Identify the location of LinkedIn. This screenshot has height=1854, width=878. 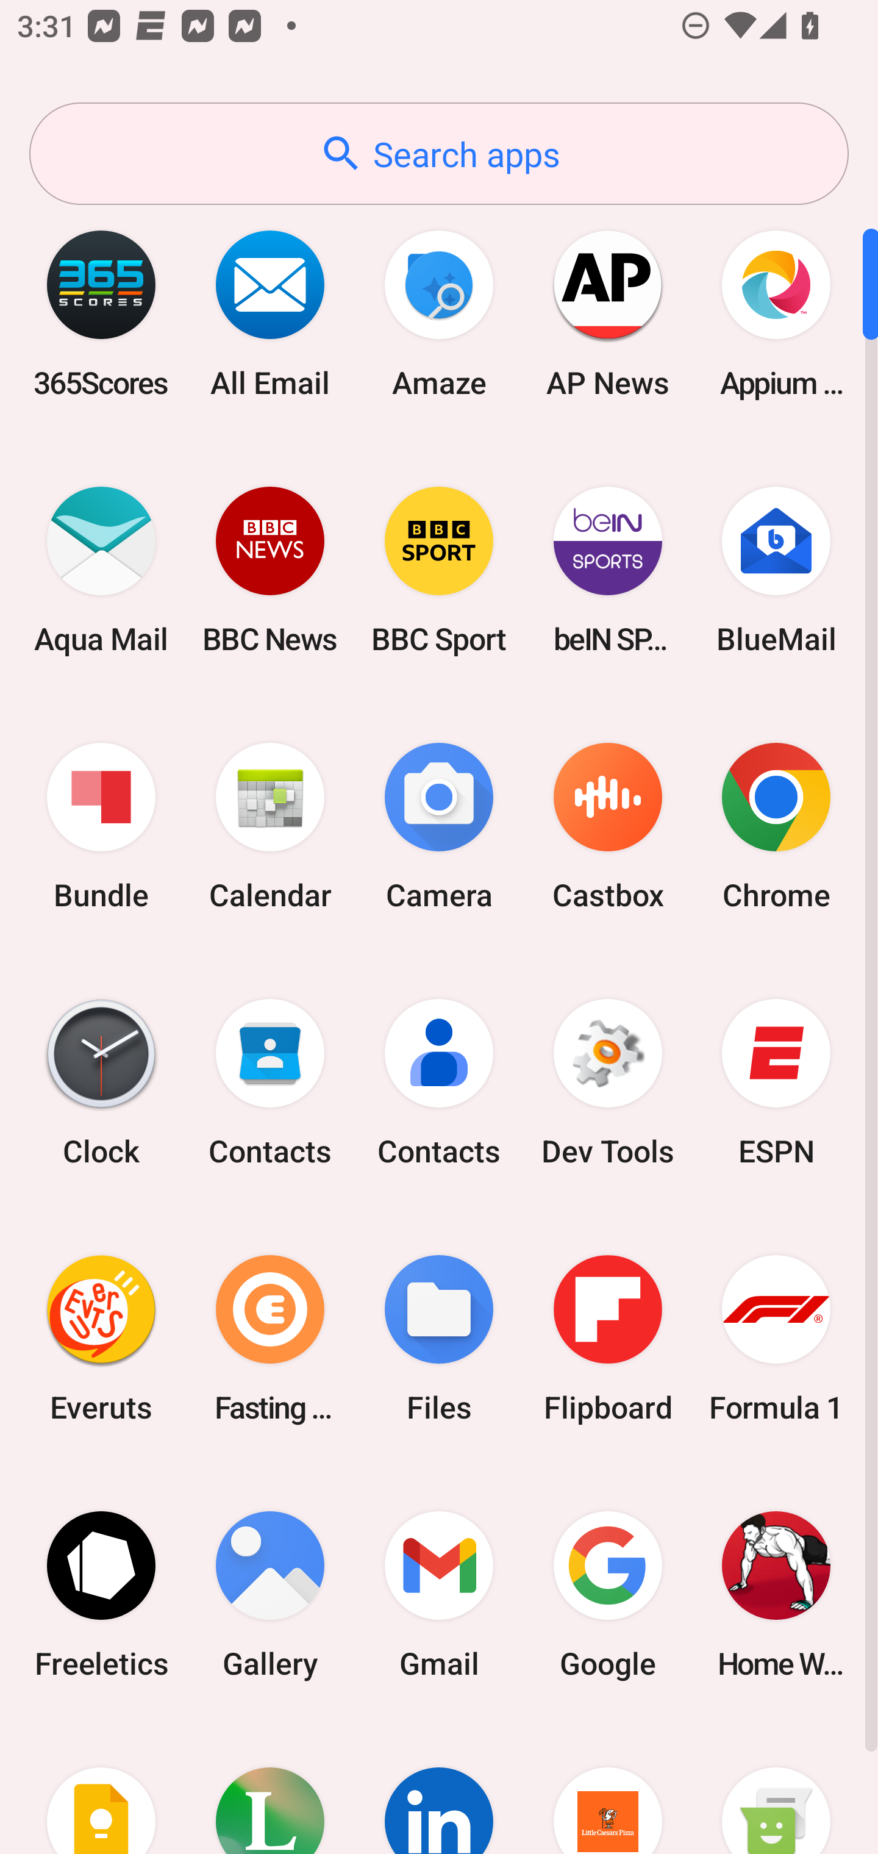
(439, 1788).